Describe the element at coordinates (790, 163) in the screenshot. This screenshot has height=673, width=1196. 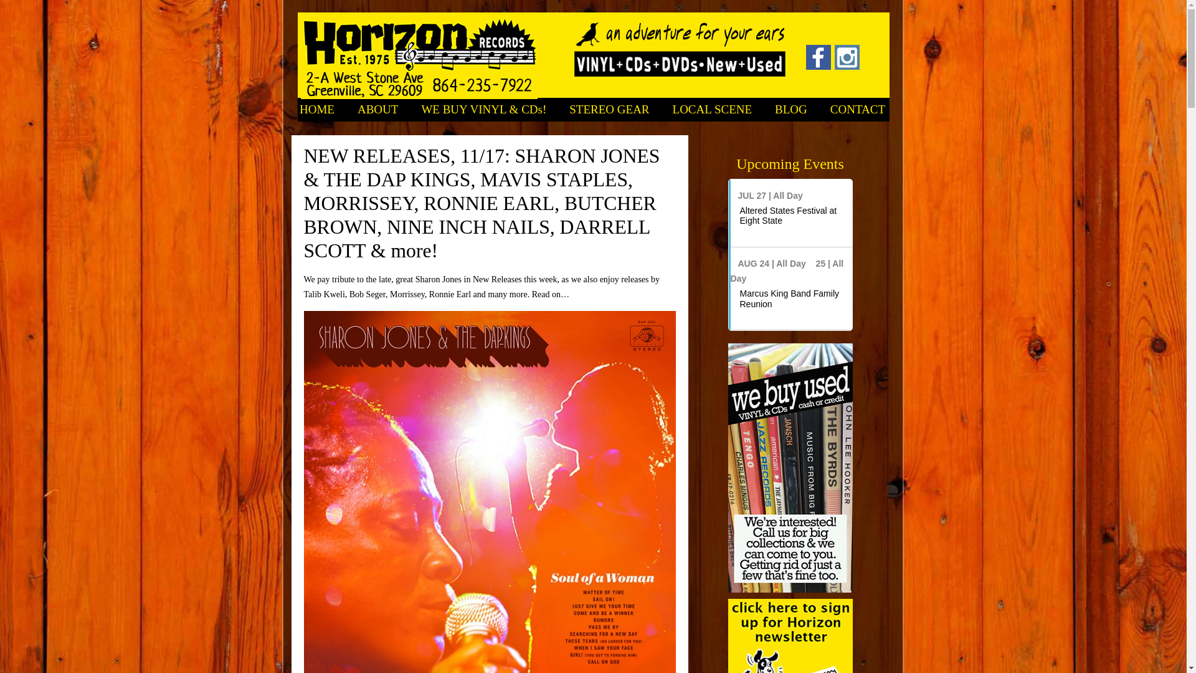
I see `Upcoming Events` at that location.